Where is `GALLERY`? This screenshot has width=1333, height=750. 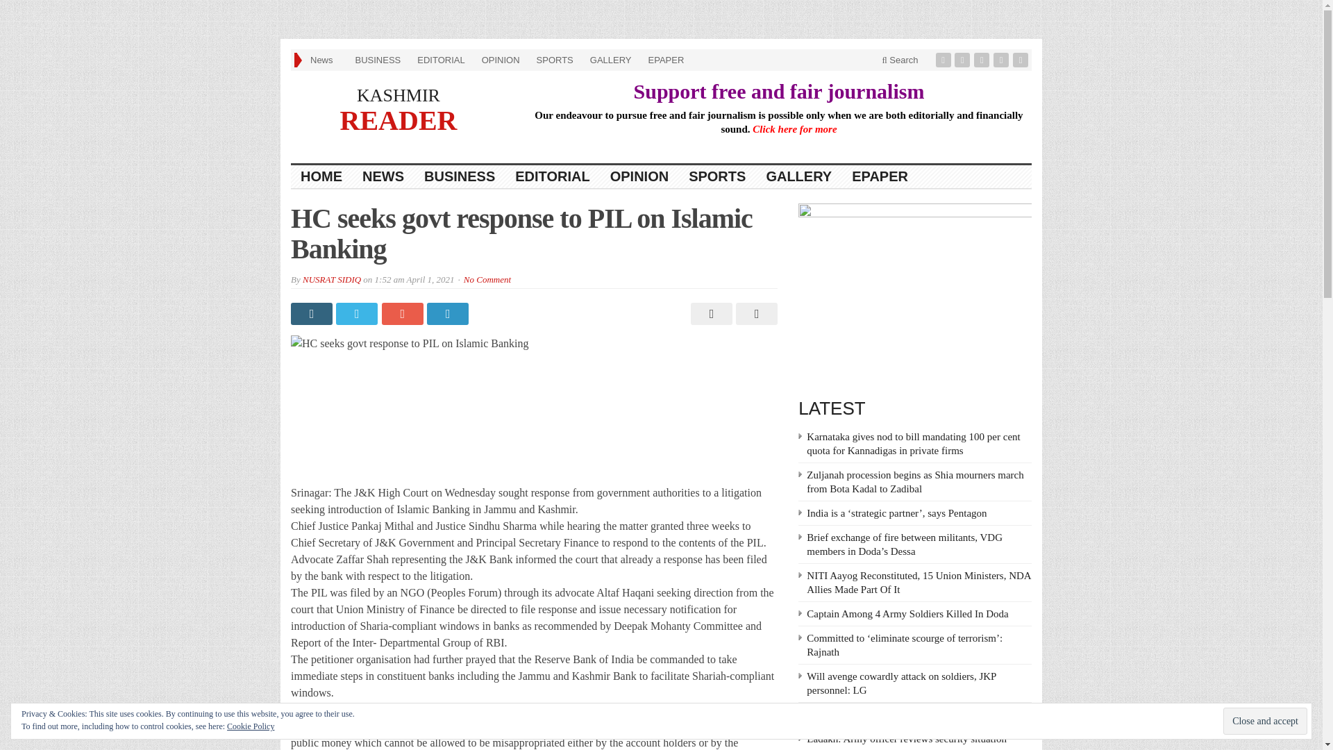
GALLERY is located at coordinates (798, 176).